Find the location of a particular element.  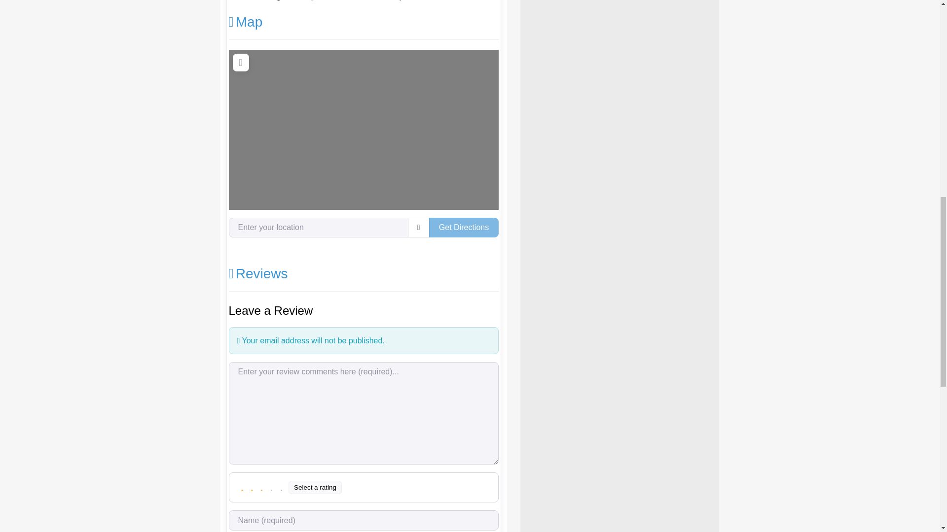

Terrible is located at coordinates (242, 487).